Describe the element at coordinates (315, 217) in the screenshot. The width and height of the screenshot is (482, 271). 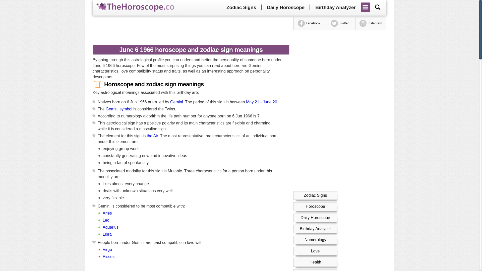
I see `Daily Horoscope` at that location.